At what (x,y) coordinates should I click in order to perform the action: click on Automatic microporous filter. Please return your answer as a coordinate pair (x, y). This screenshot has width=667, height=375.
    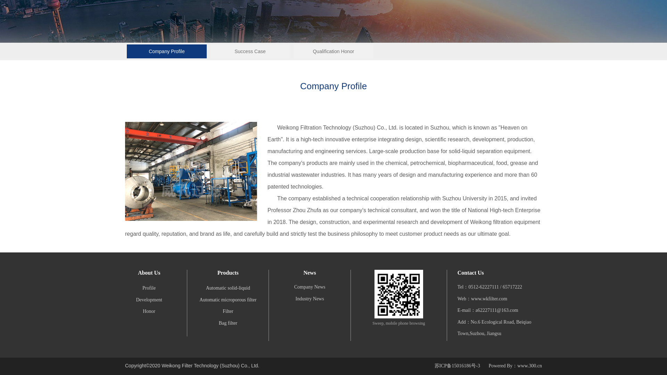
    Looking at the image, I should click on (228, 299).